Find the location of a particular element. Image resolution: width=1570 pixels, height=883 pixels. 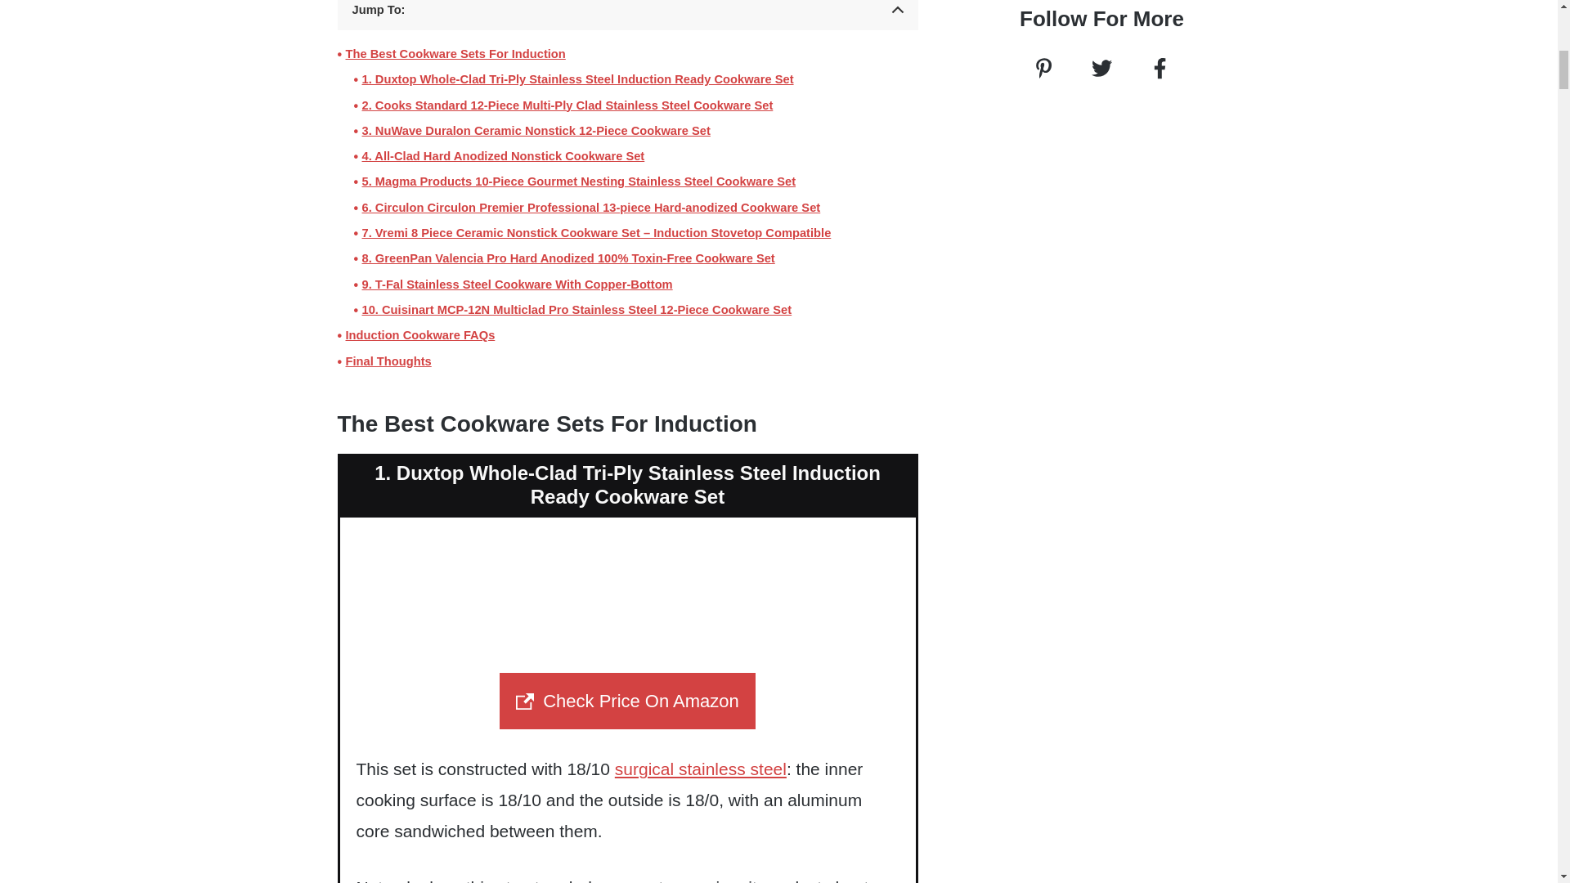

3. NuWave Duralon Ceramic Nonstick 12-Piece Cookware Set is located at coordinates (535, 131).